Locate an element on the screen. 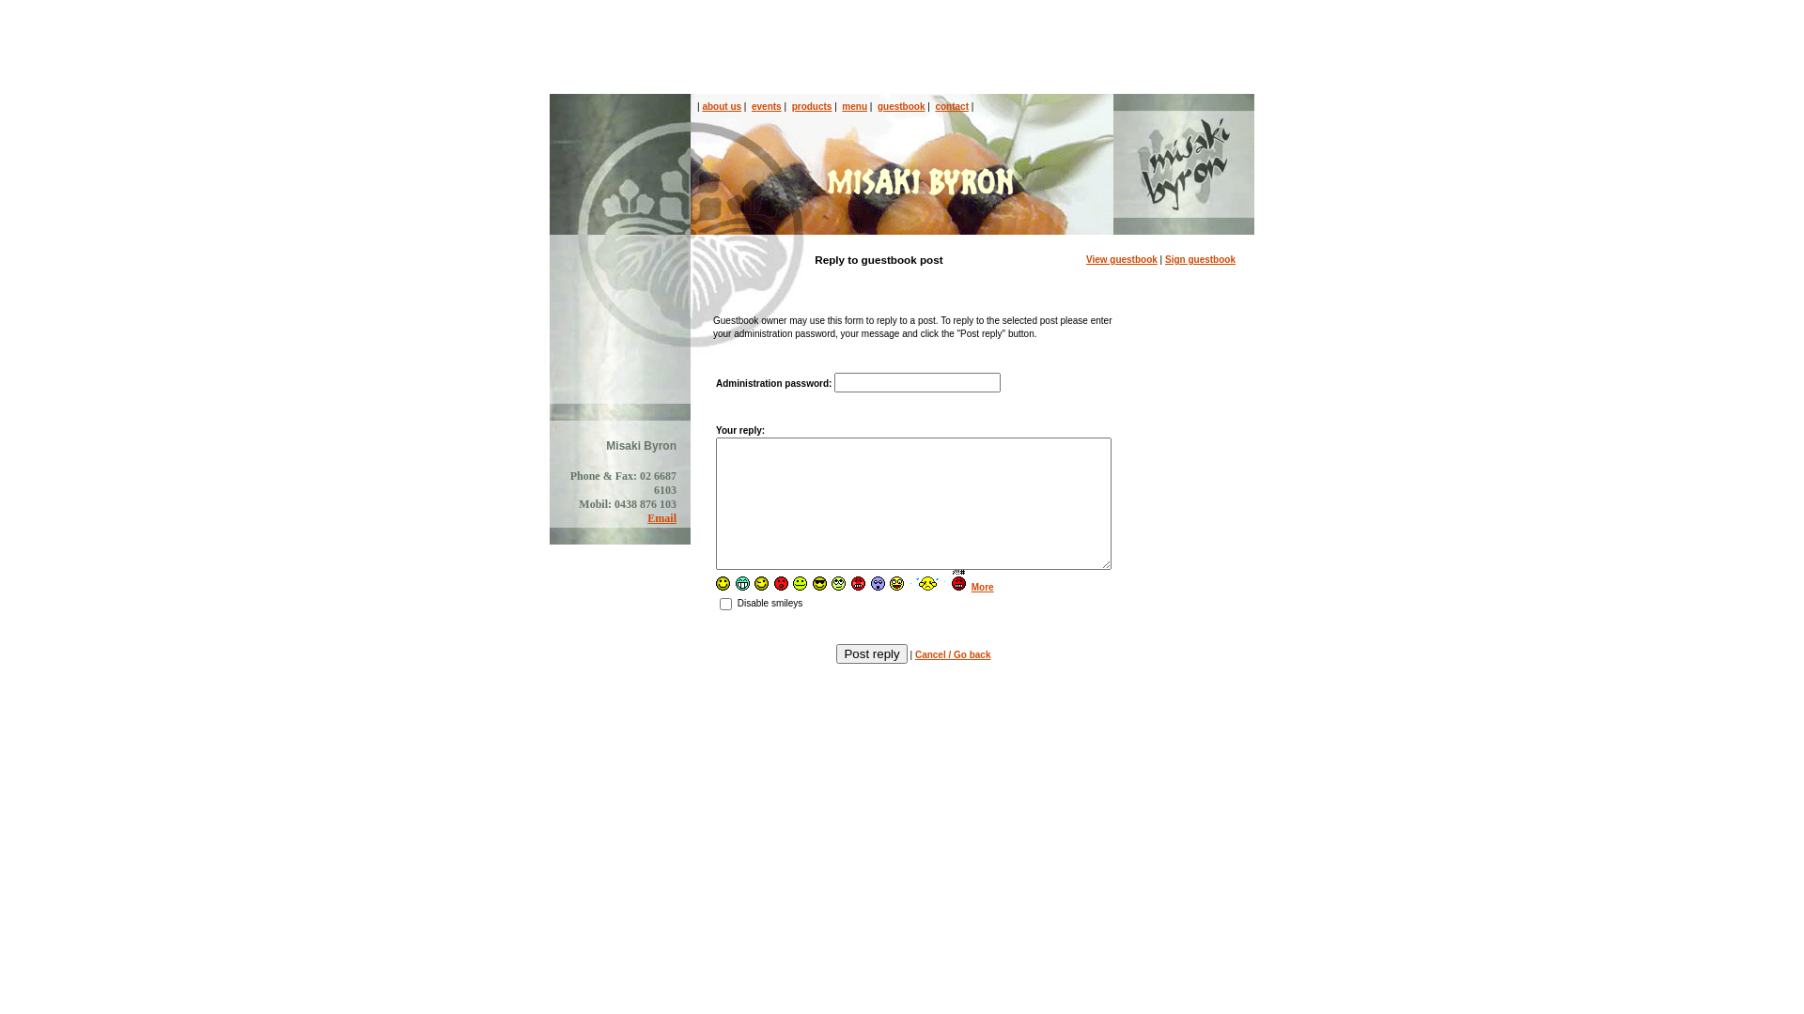 The width and height of the screenshot is (1804, 1014). View guestbook is located at coordinates (1122, 259).